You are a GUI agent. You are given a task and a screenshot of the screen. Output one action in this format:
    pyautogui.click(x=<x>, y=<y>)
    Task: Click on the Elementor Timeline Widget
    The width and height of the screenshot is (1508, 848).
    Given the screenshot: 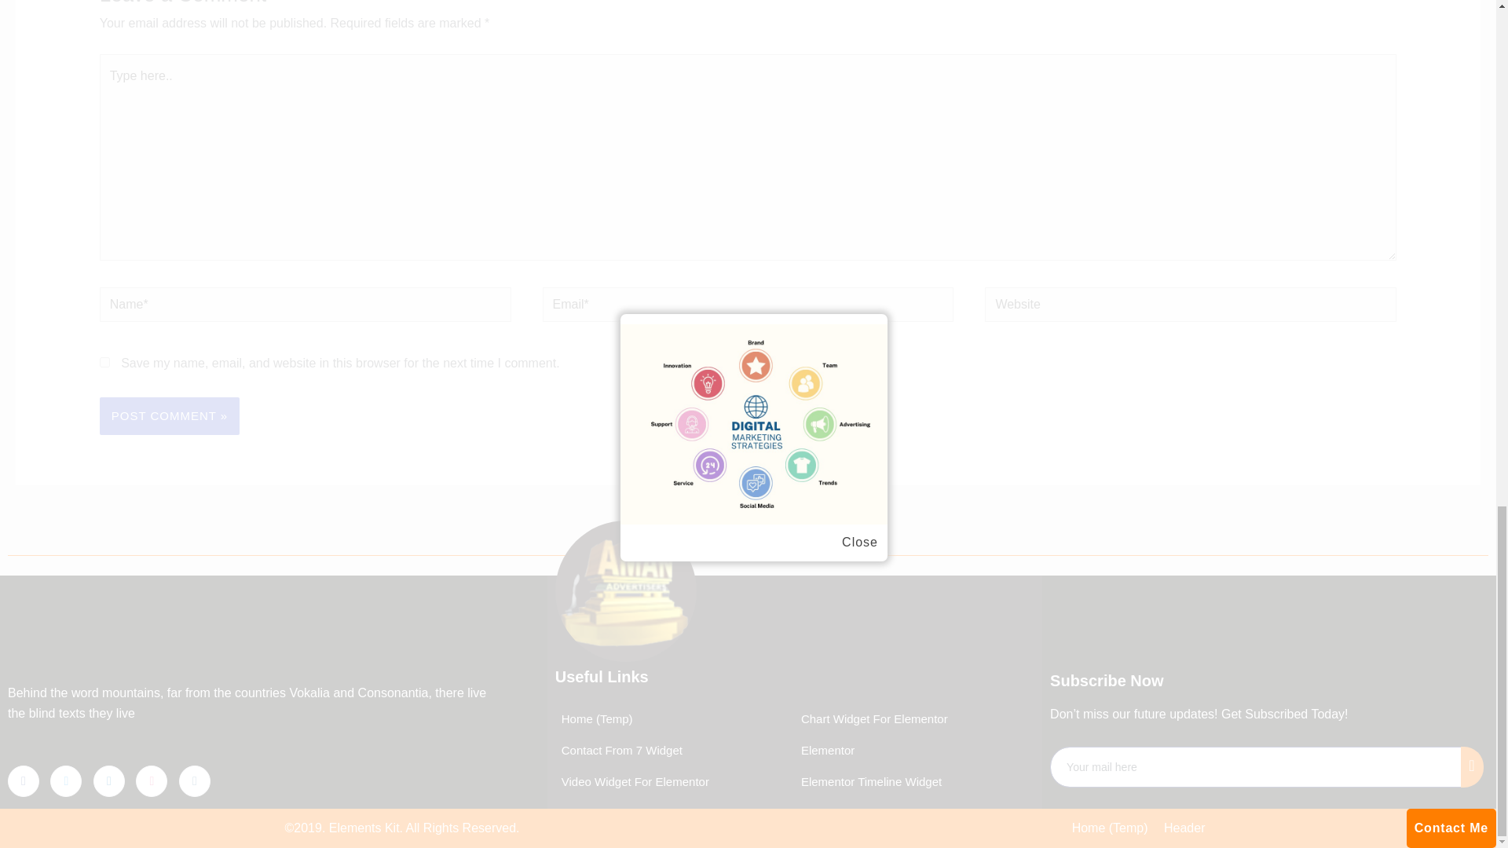 What is the action you would take?
    pyautogui.click(x=867, y=782)
    